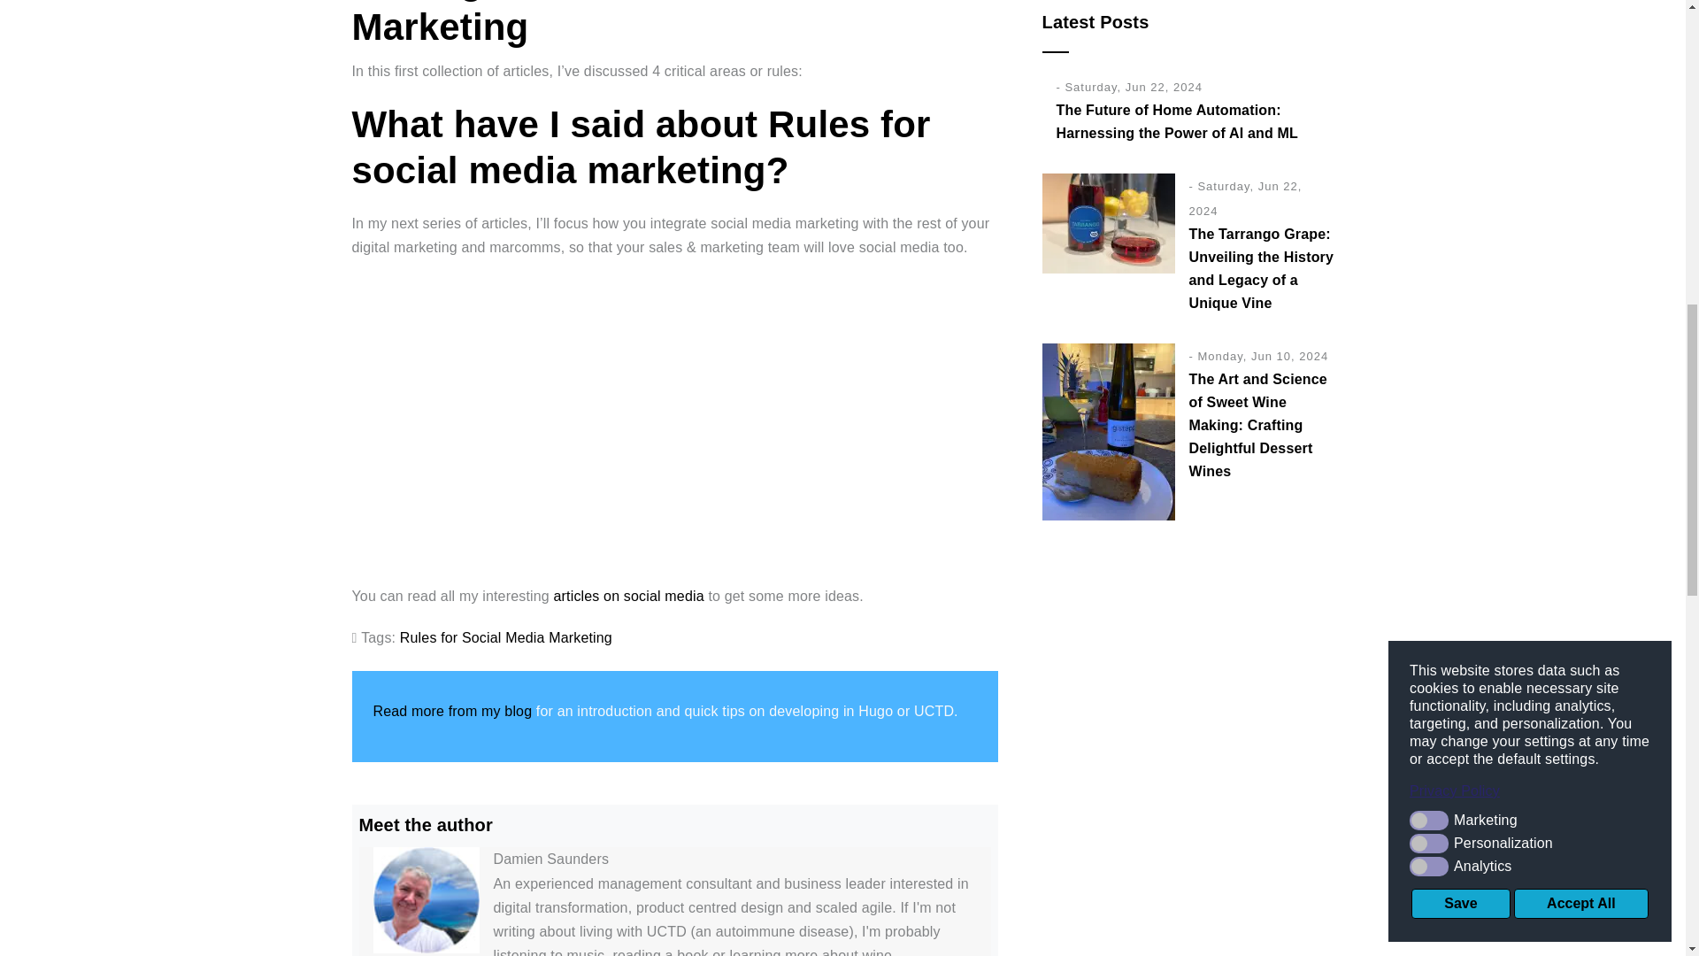 The width and height of the screenshot is (1699, 956). What do you see at coordinates (505, 637) in the screenshot?
I see `Rules for Social Media Marketing` at bounding box center [505, 637].